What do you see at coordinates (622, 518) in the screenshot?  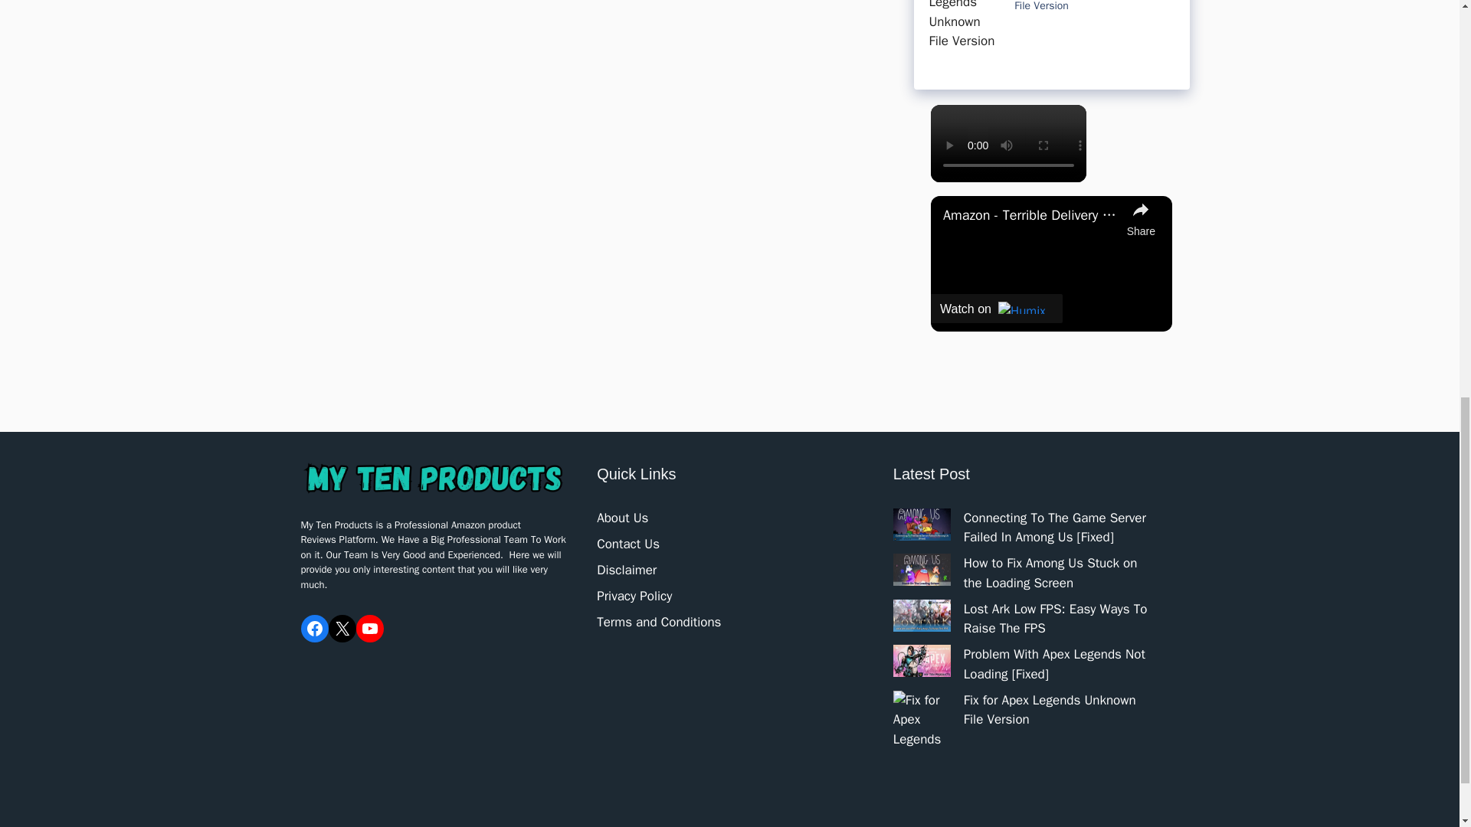 I see `About Us` at bounding box center [622, 518].